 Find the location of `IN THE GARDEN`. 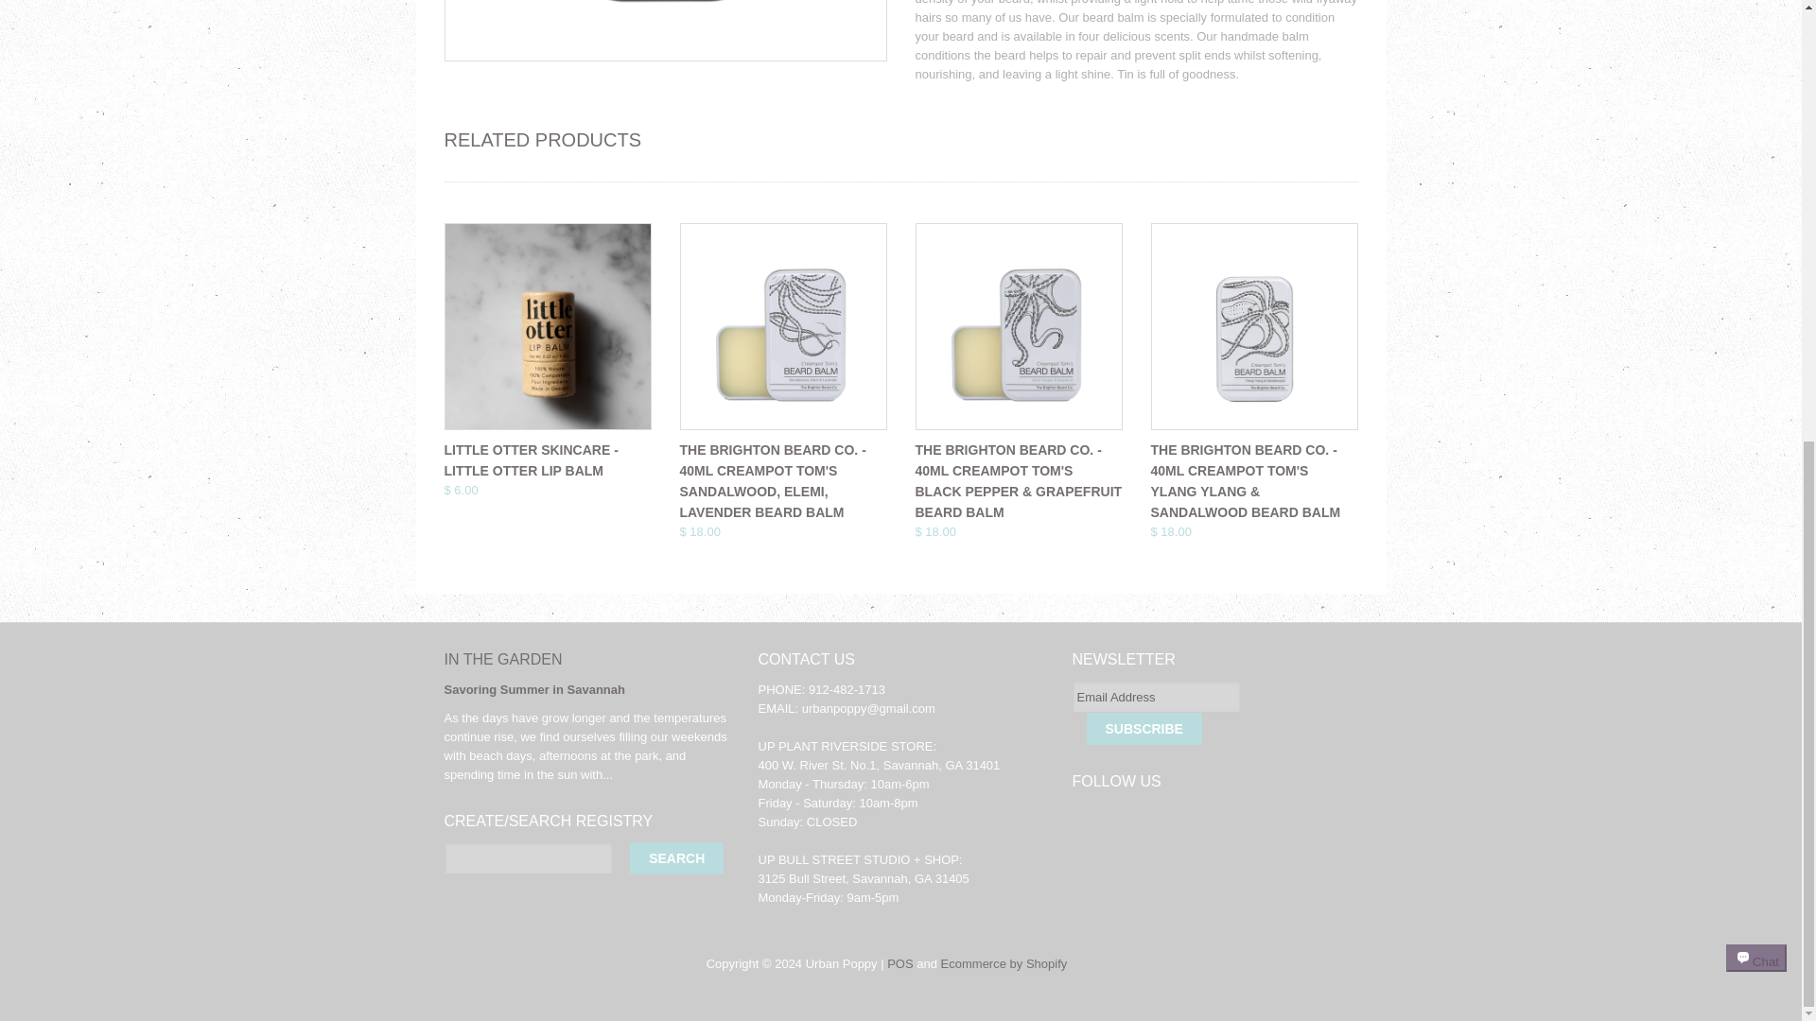

IN THE GARDEN is located at coordinates (503, 660).